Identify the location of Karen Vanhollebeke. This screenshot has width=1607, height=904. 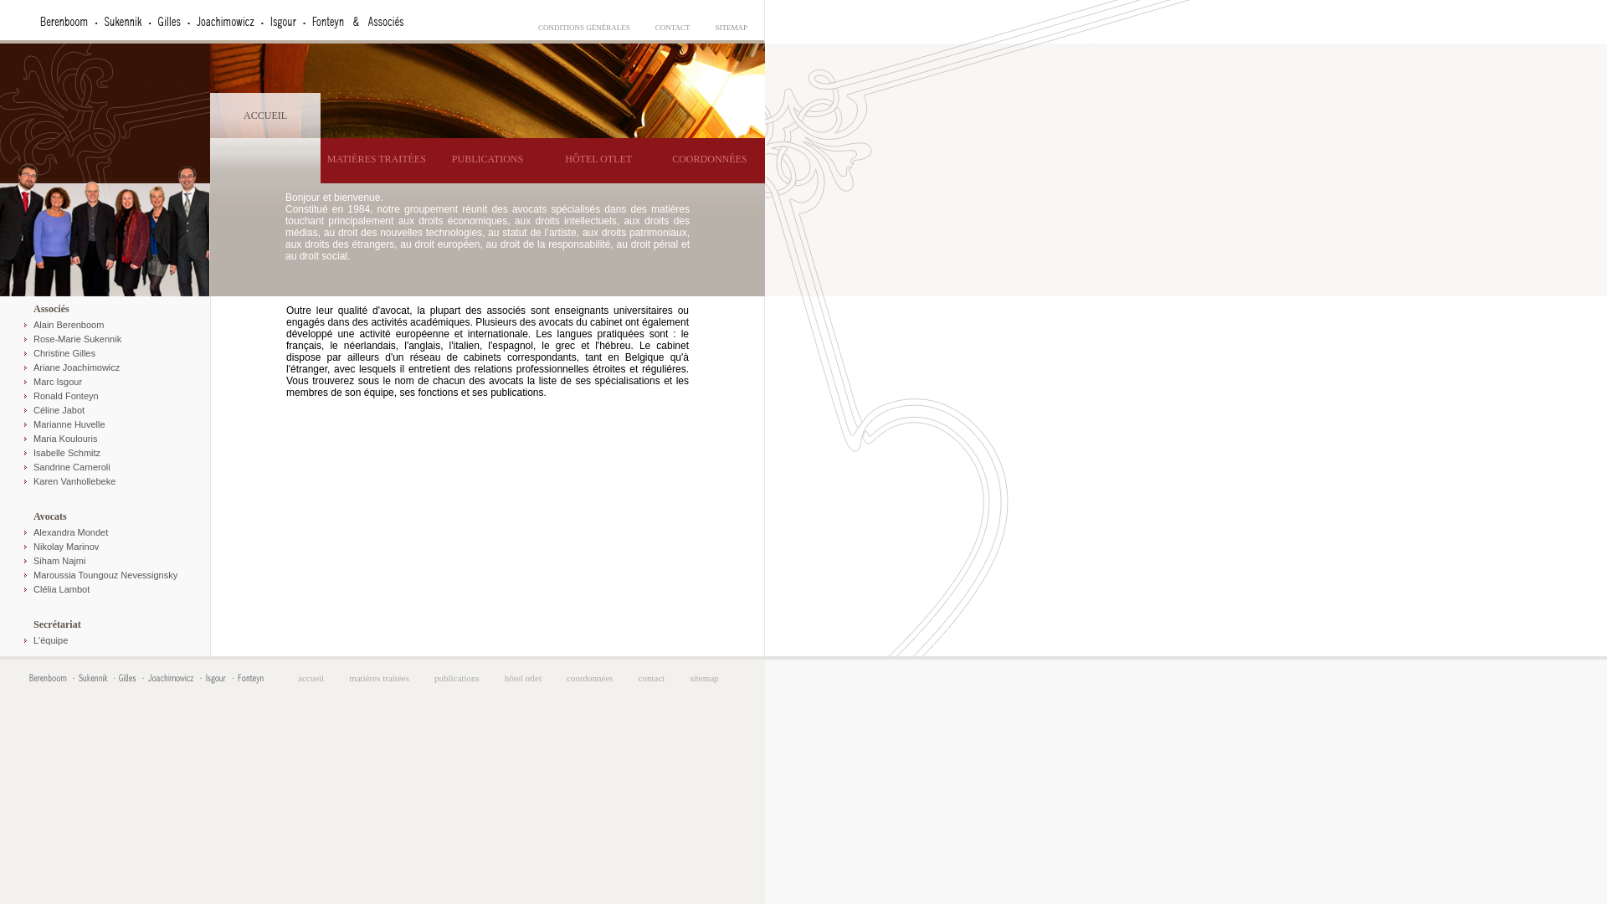
(105, 482).